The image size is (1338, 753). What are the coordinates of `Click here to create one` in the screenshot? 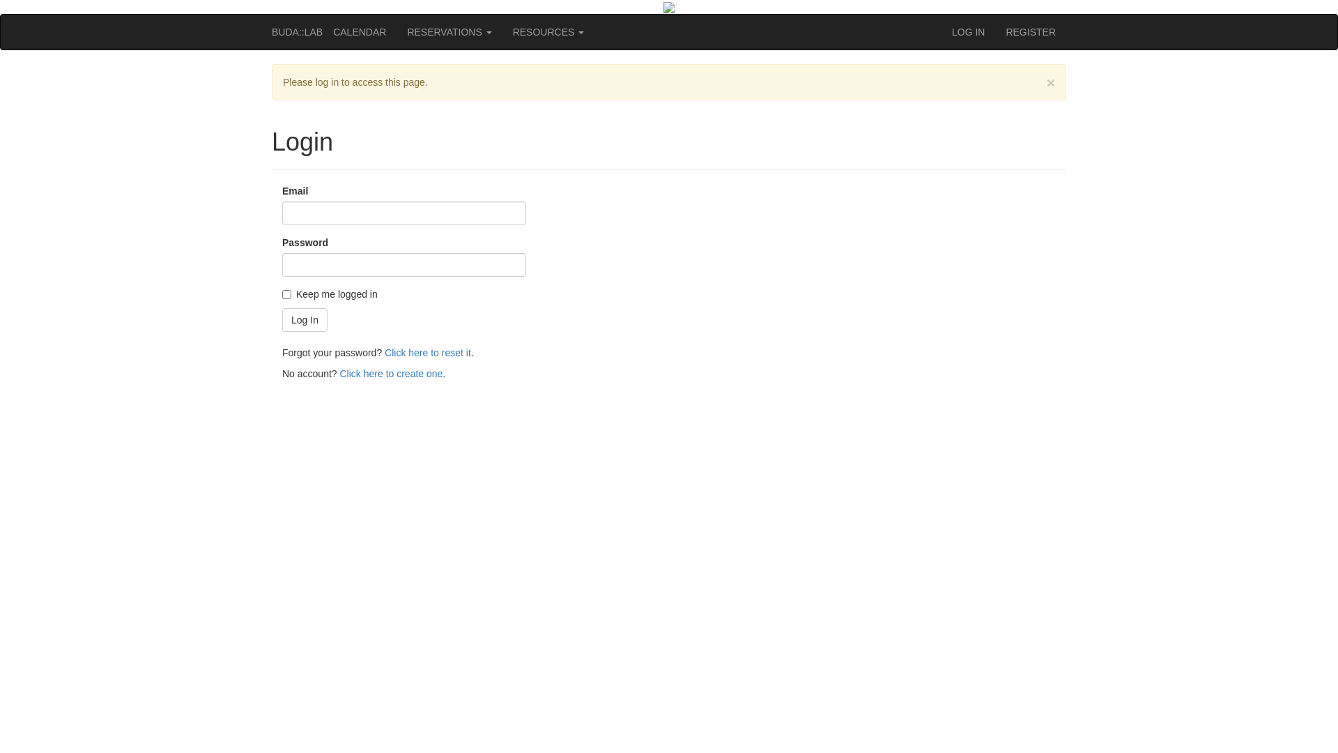 It's located at (392, 374).